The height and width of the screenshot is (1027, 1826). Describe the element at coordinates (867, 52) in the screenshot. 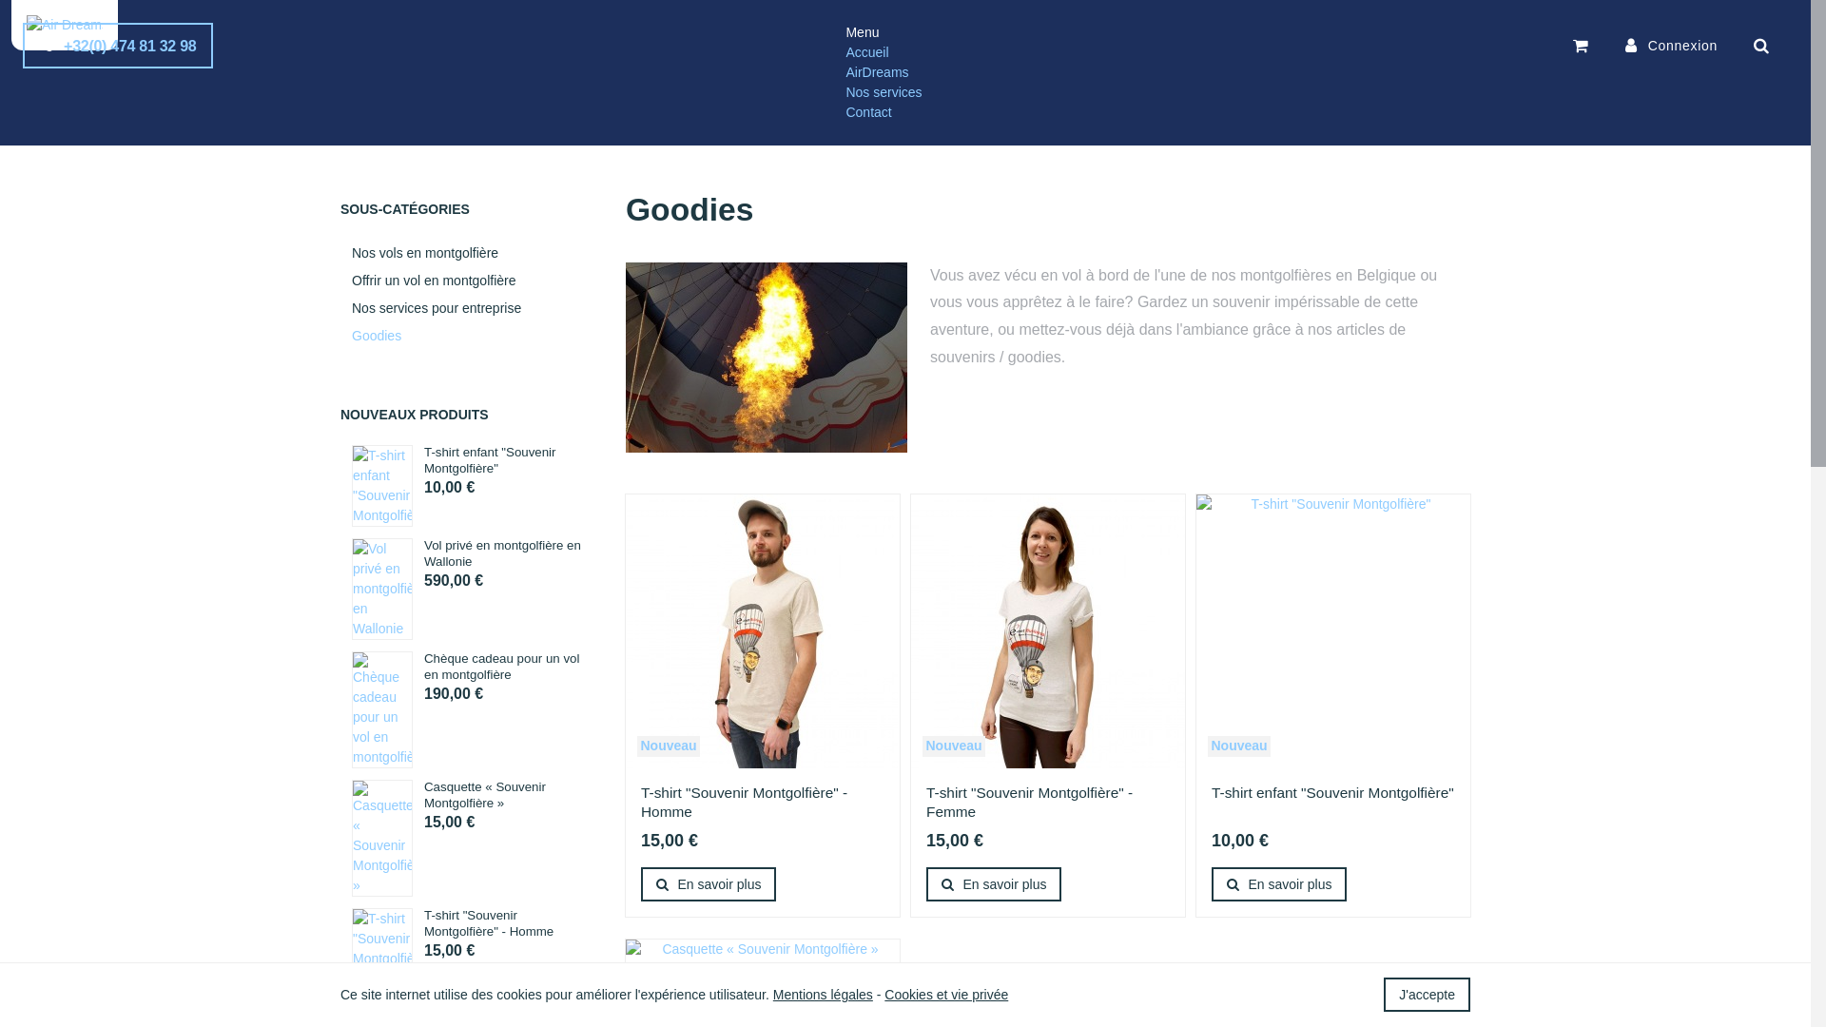

I see `Accueil` at that location.